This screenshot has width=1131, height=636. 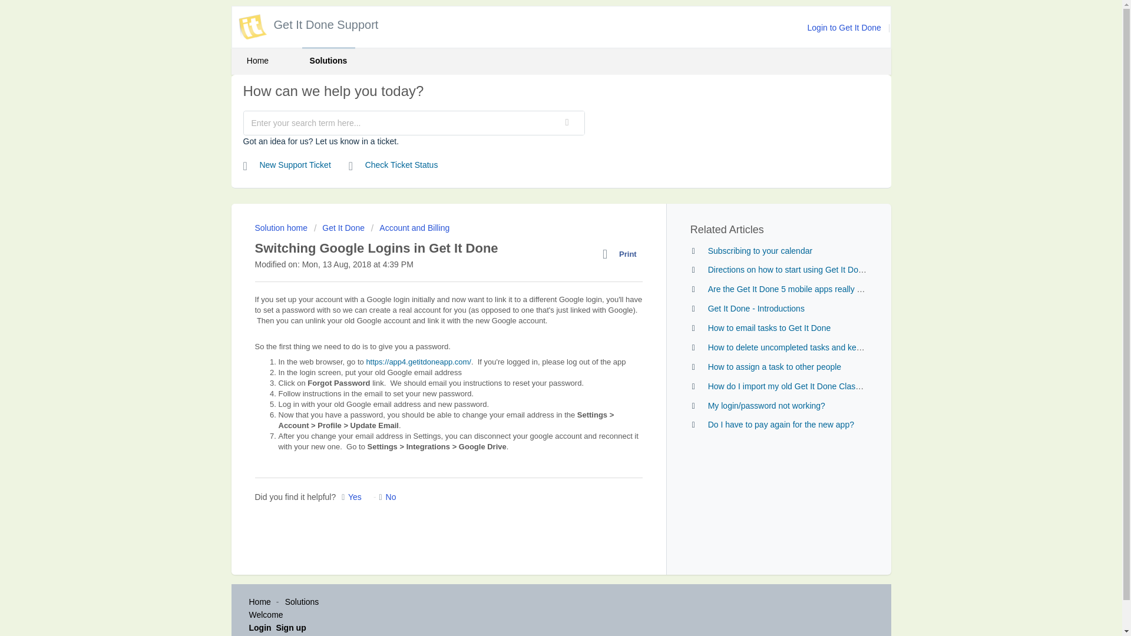 What do you see at coordinates (286, 165) in the screenshot?
I see `New Support Ticket` at bounding box center [286, 165].